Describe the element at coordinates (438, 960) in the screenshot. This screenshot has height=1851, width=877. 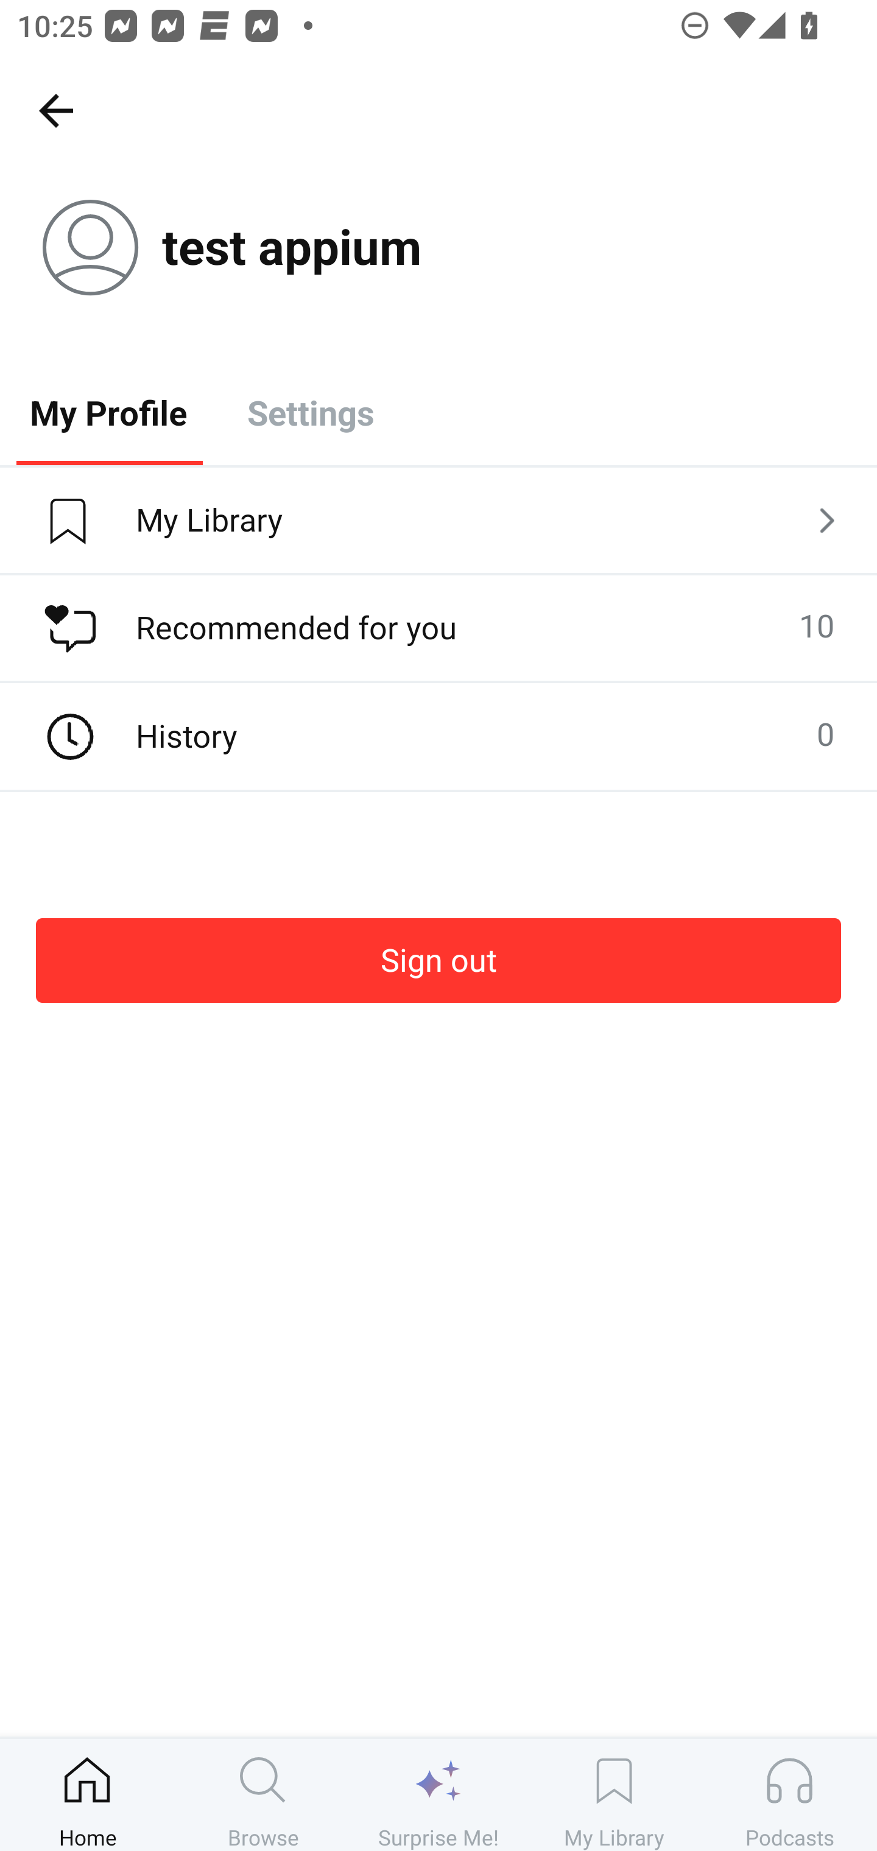
I see `Sign out` at that location.